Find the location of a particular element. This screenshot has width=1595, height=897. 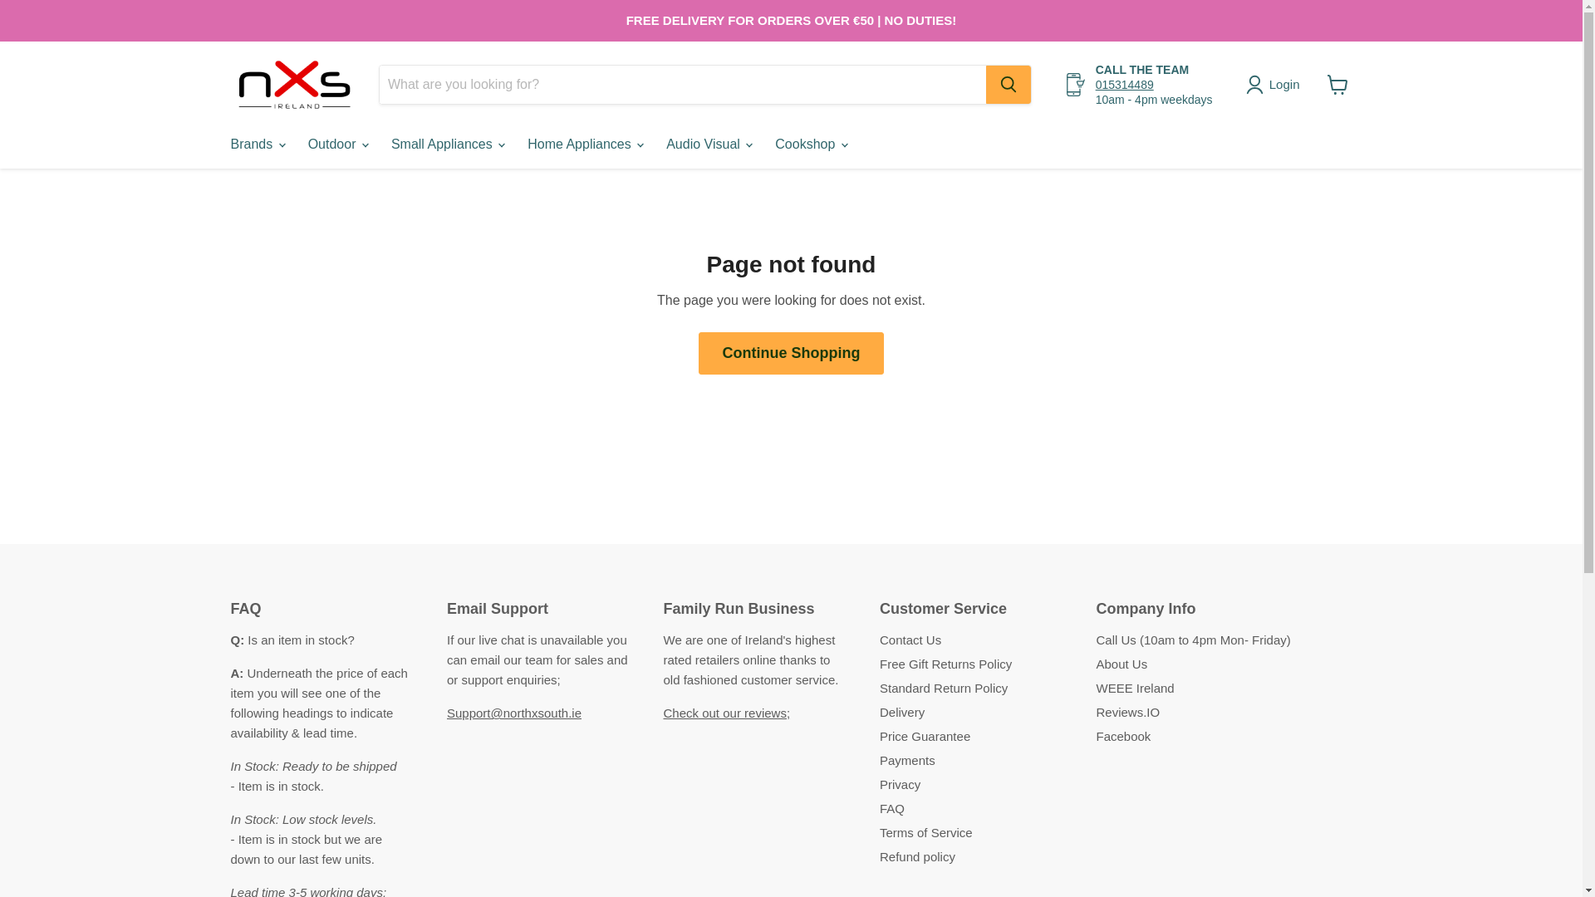

View cart is located at coordinates (1337, 85).